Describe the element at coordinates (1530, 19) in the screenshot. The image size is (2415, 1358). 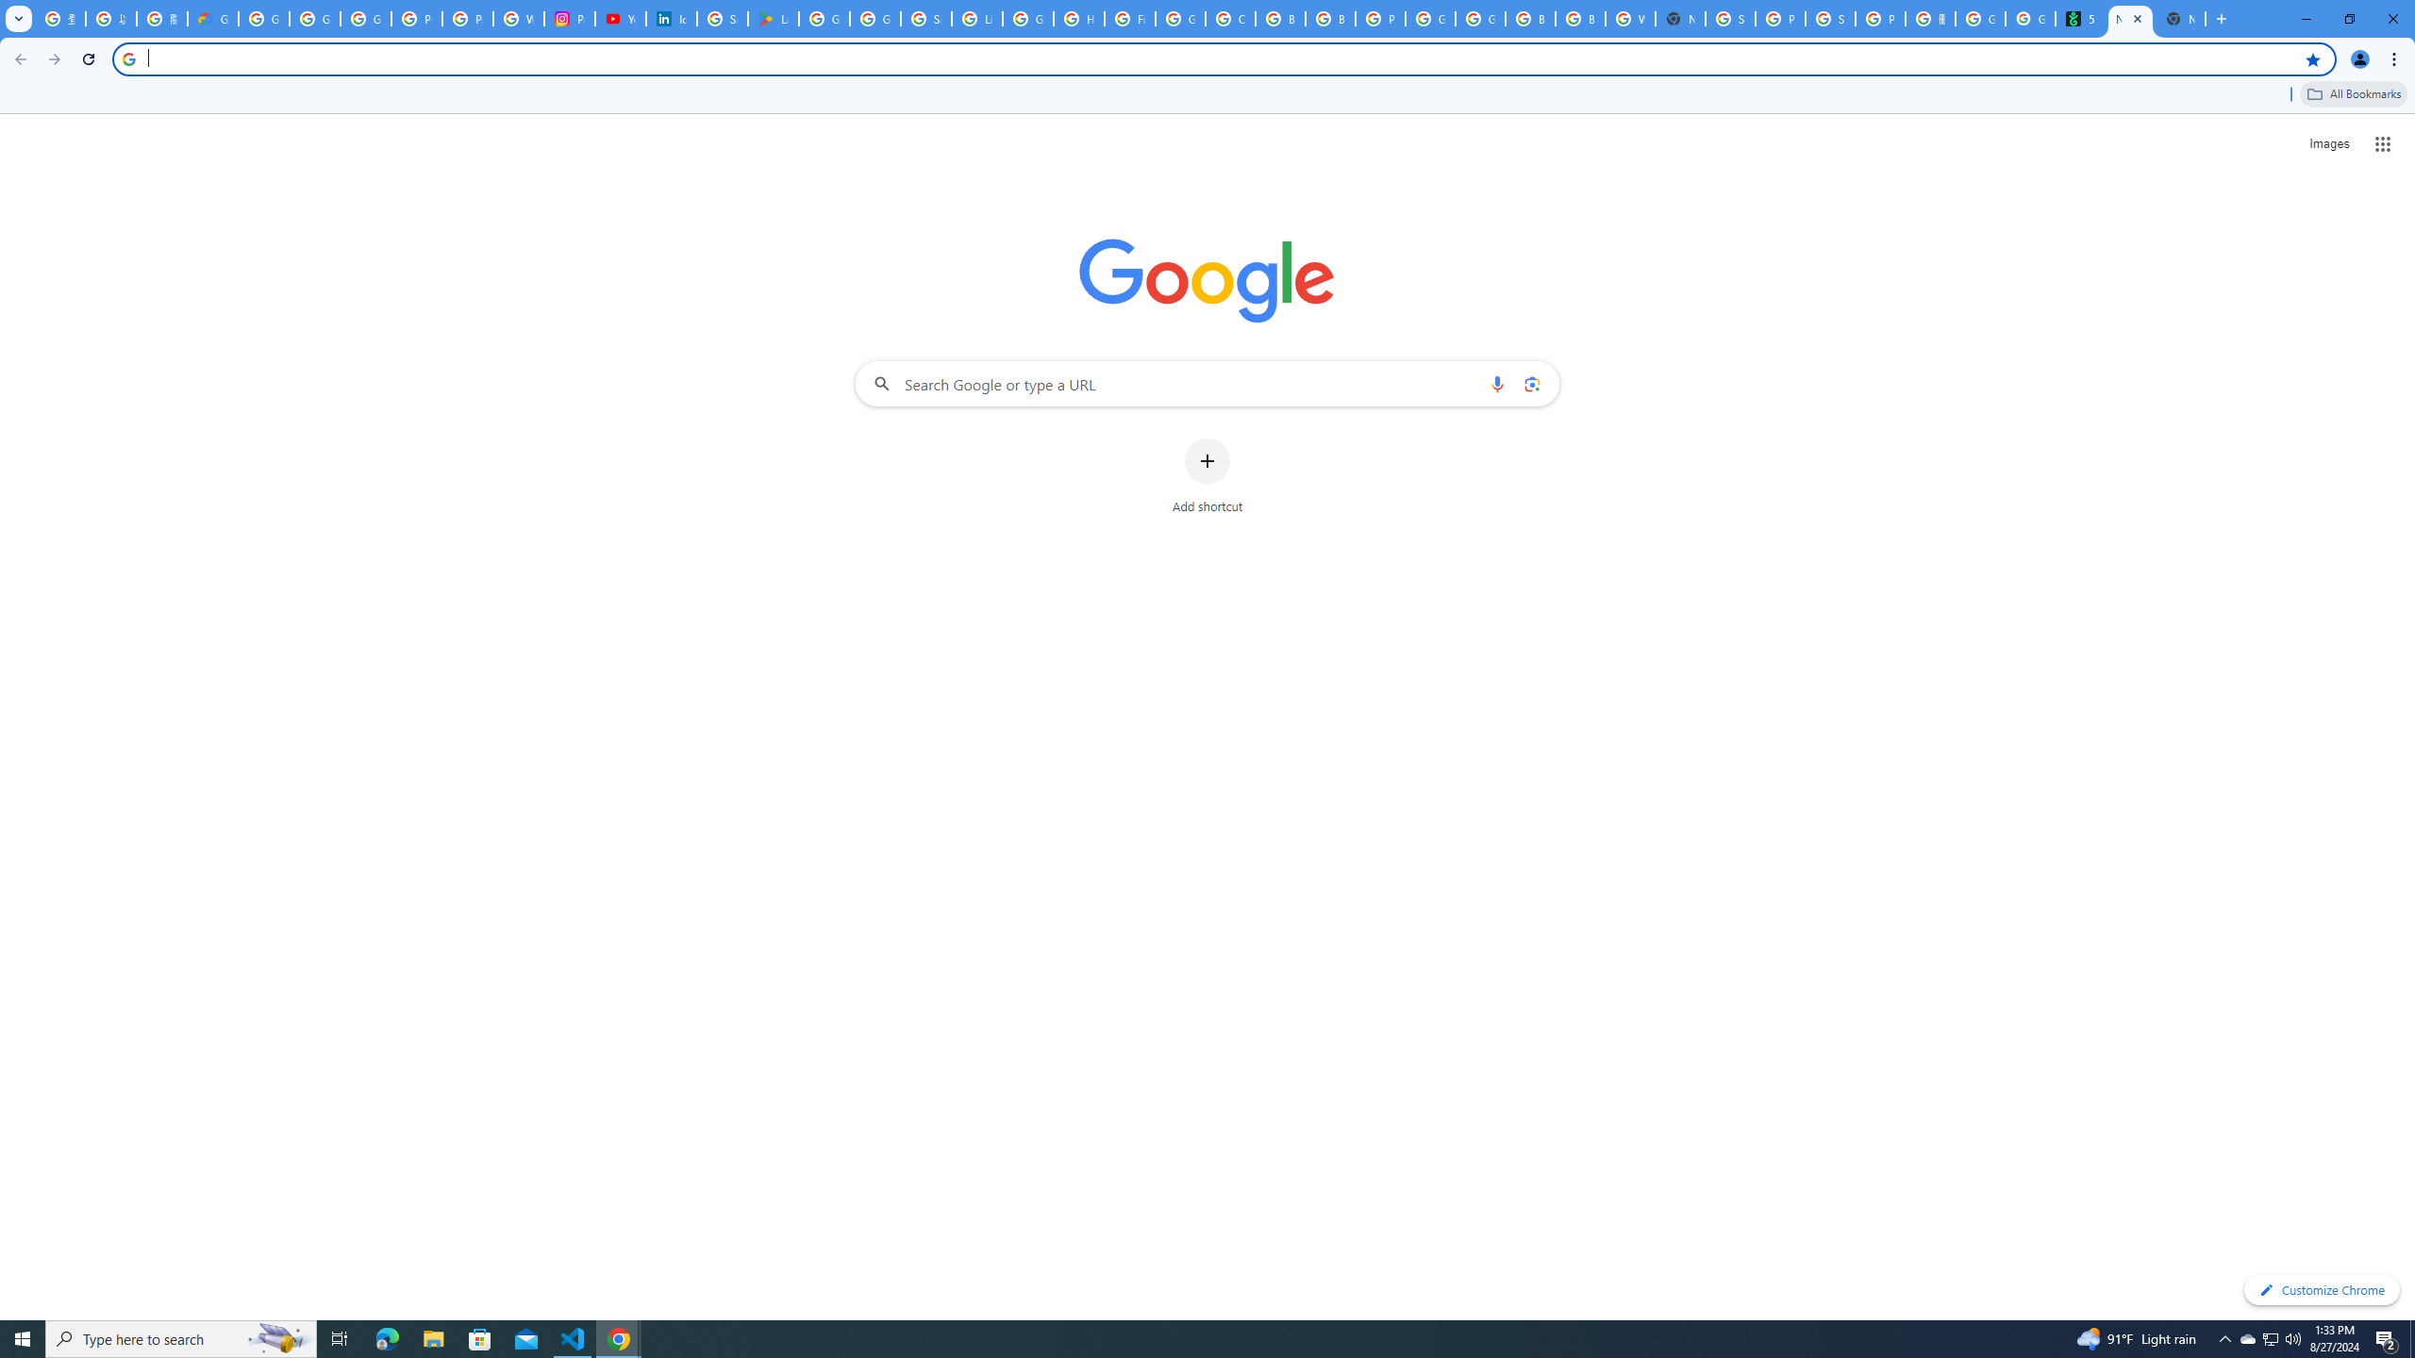
I see `Browse Chrome as a guest - Computer - Google Chrome Help` at that location.